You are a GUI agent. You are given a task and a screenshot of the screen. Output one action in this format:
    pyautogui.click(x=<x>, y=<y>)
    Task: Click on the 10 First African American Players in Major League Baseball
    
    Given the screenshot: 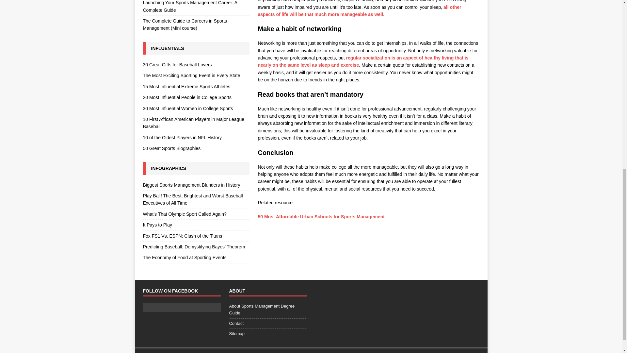 What is the action you would take?
    pyautogui.click(x=196, y=123)
    